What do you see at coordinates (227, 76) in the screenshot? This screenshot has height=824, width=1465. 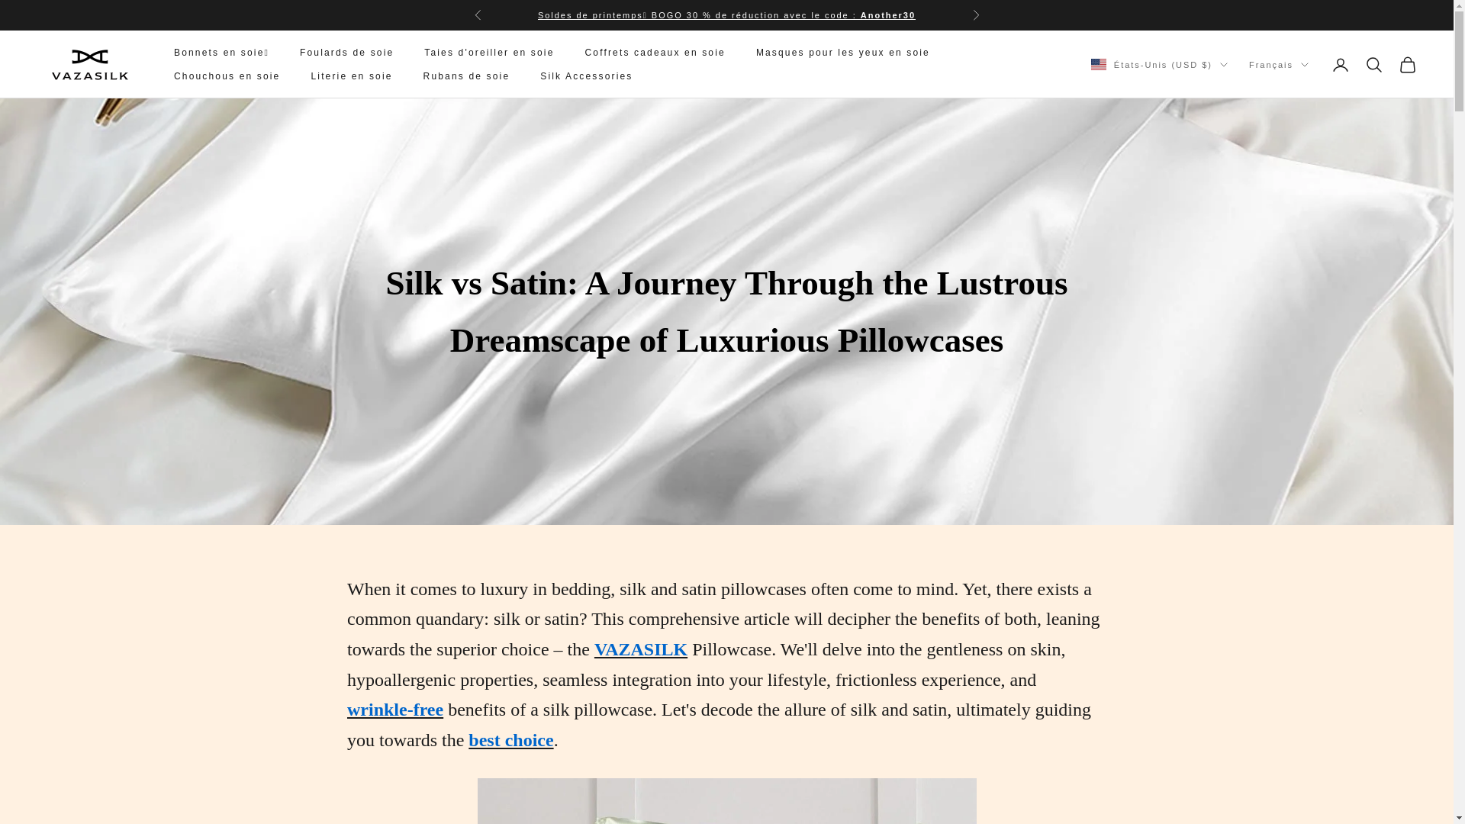 I see `Chouchous en soie` at bounding box center [227, 76].